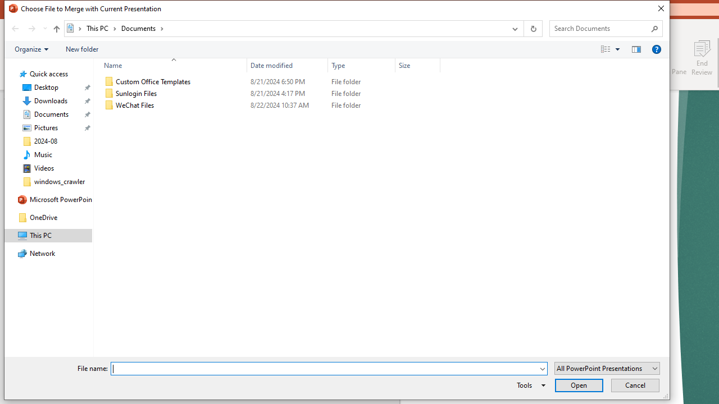 This screenshot has width=719, height=404. I want to click on Forward (Alt + Right Arrow), so click(31, 29).